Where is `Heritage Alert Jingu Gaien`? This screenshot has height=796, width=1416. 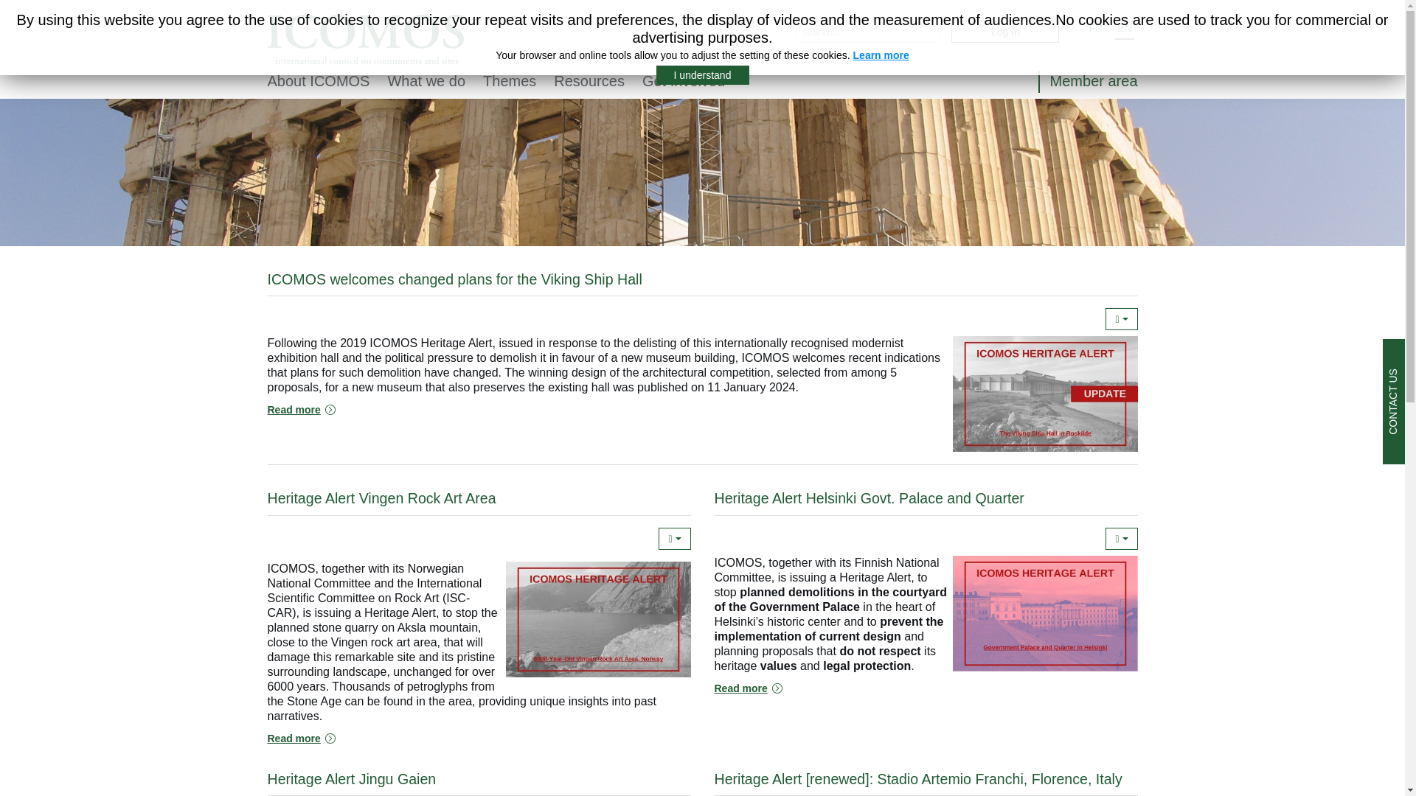 Heritage Alert Jingu Gaien is located at coordinates (351, 779).